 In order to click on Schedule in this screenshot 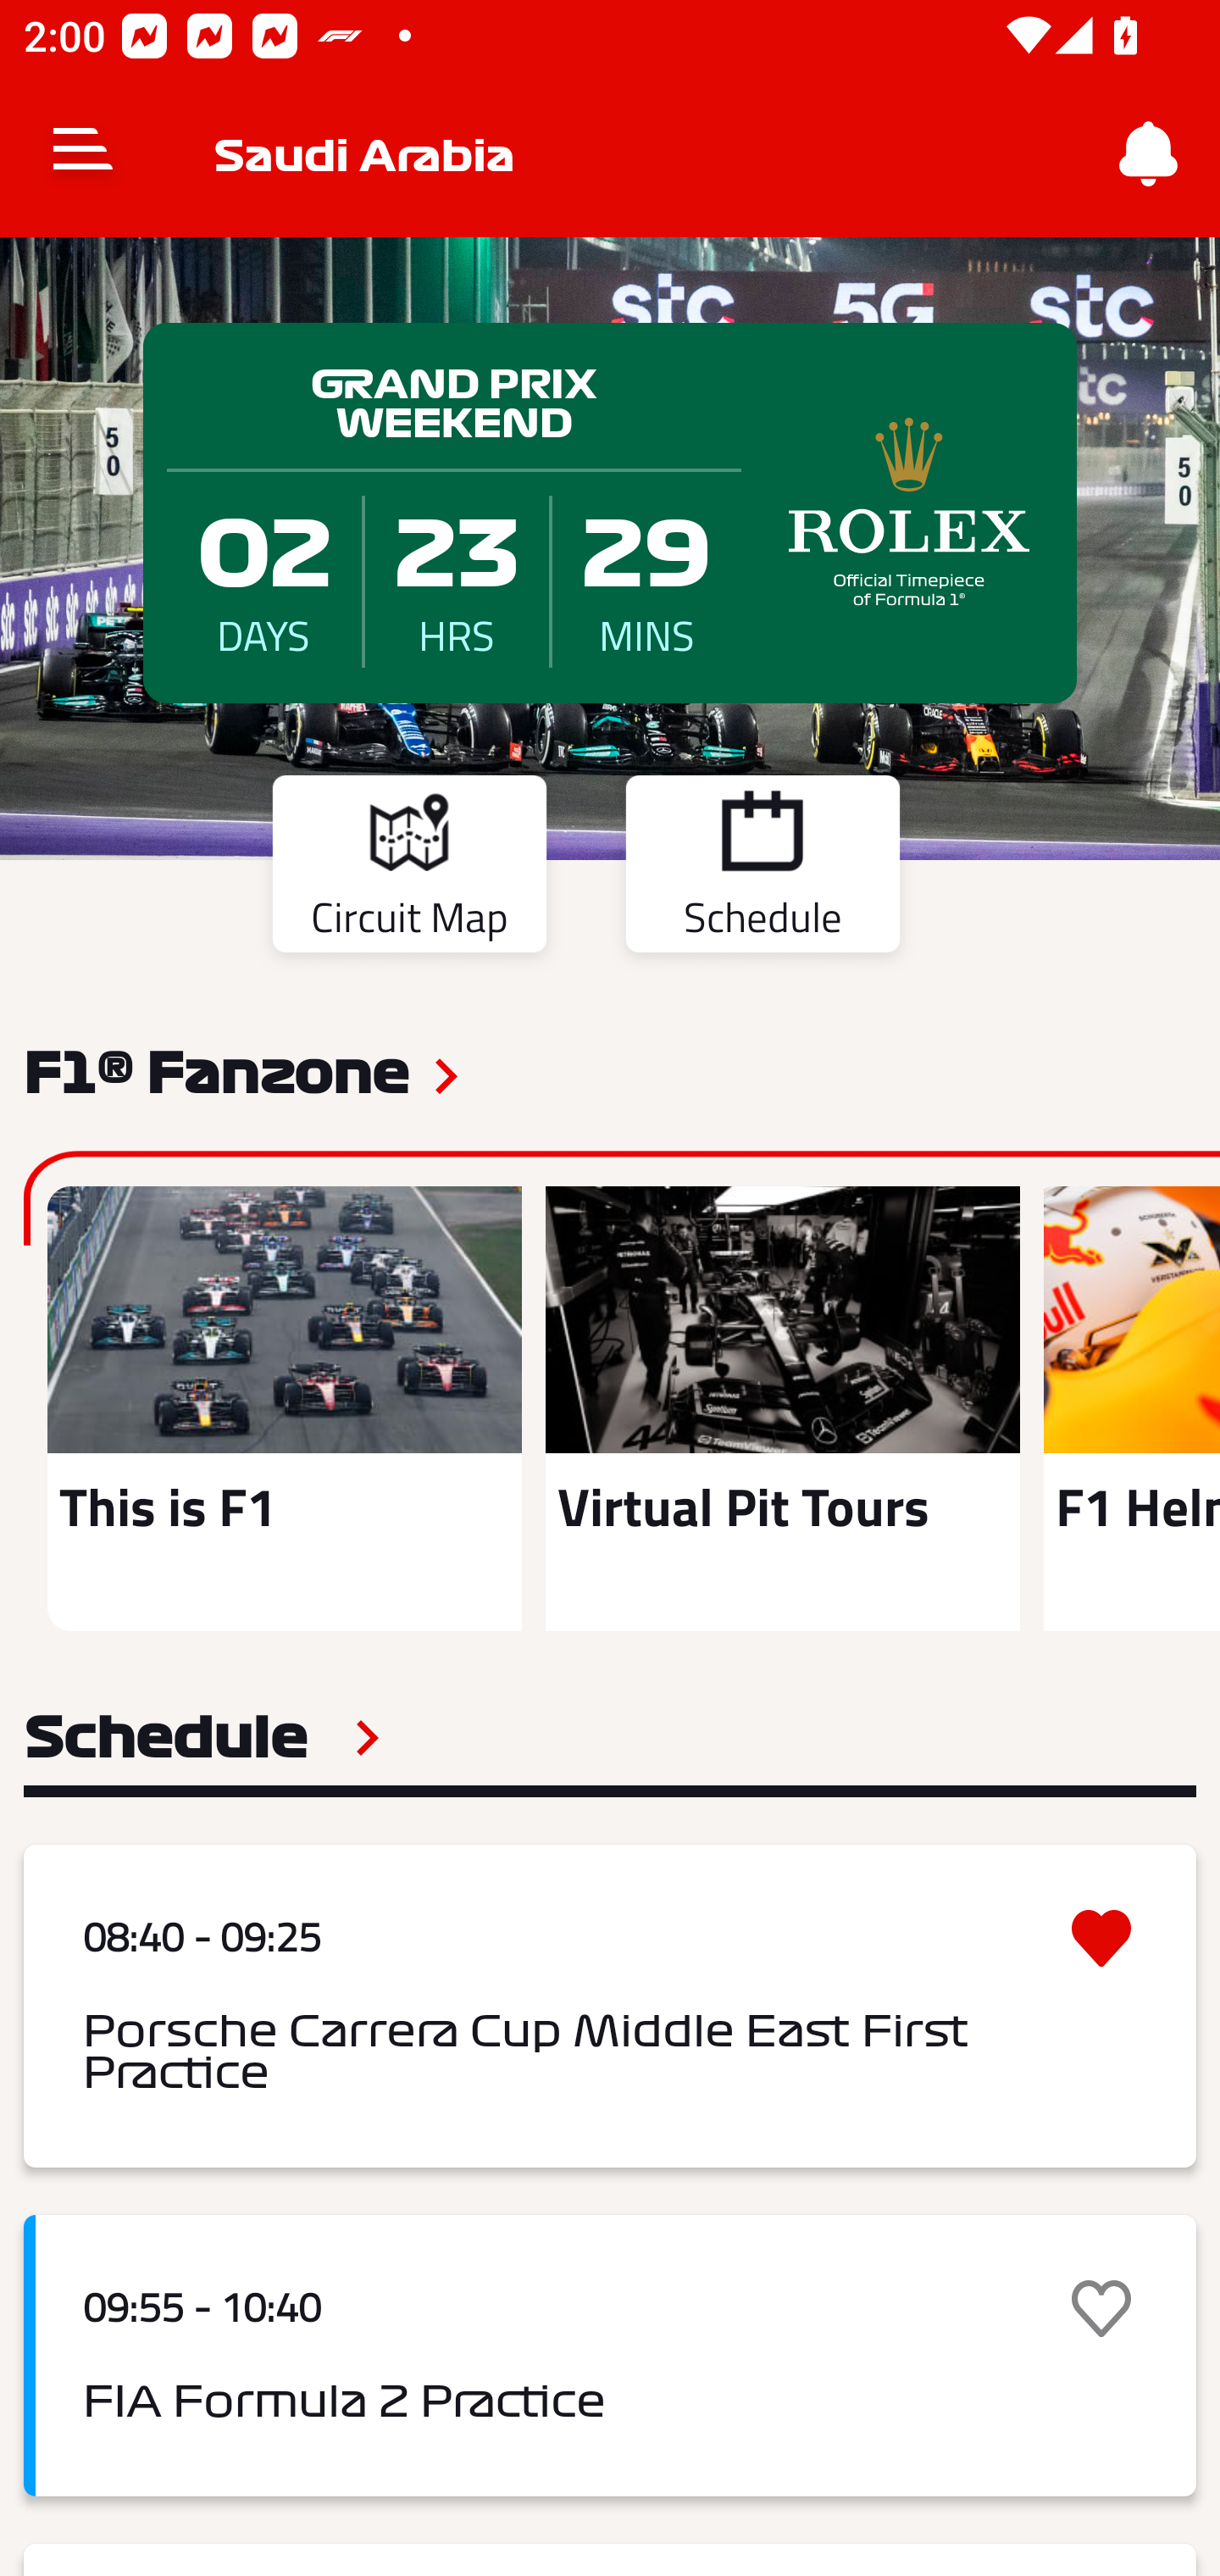, I will do `click(762, 869)`.